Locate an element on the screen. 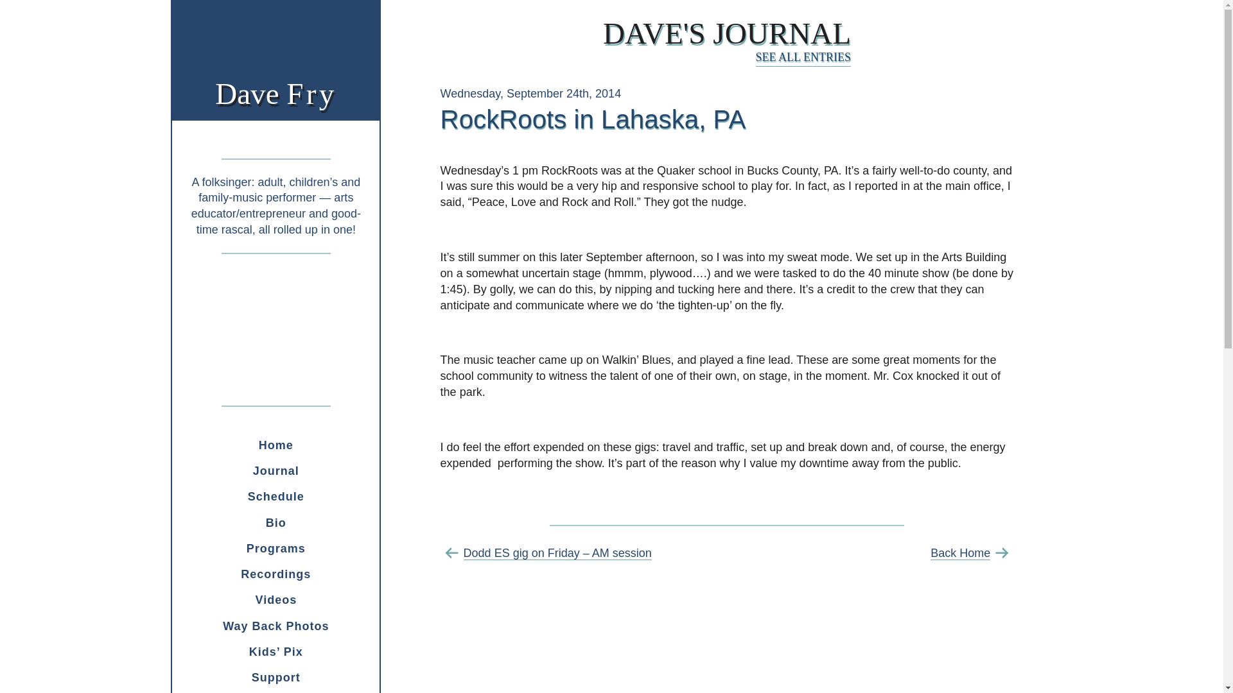 Image resolution: width=1233 pixels, height=693 pixels. Dave Fry is located at coordinates (276, 599).